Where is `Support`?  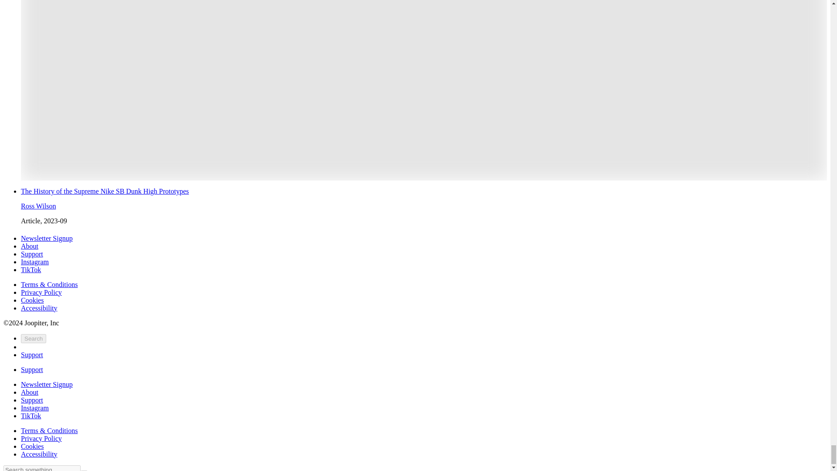
Support is located at coordinates (32, 254).